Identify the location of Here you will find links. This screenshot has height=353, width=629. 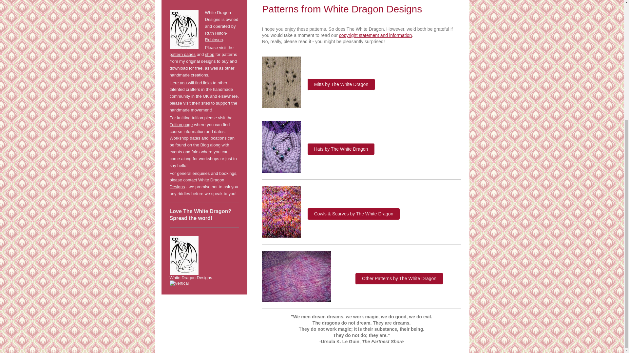
(191, 83).